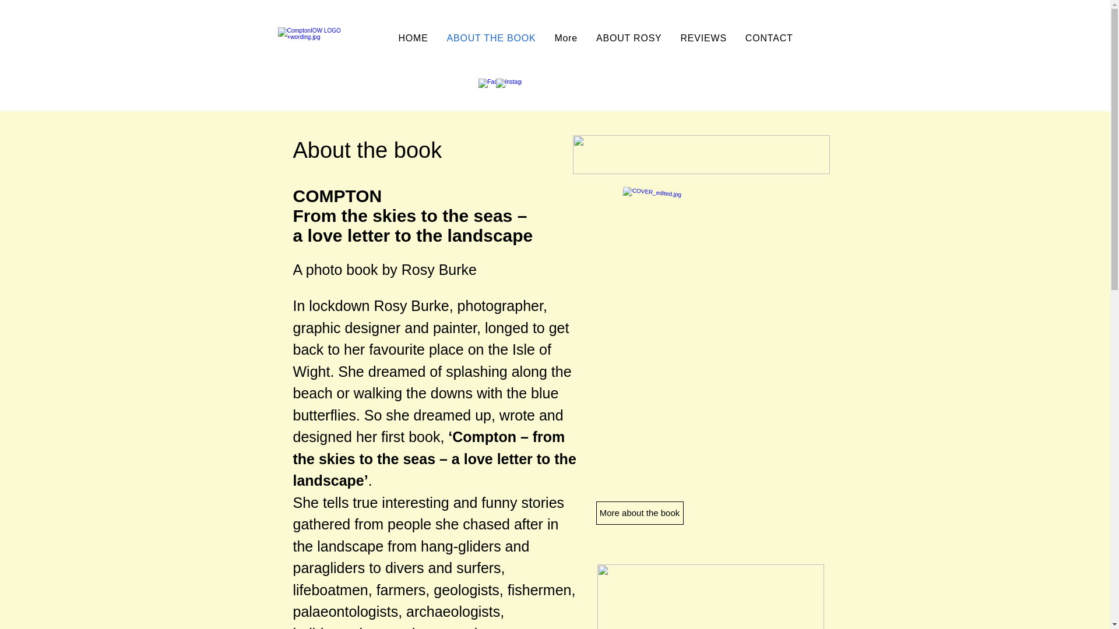 This screenshot has width=1119, height=629. What do you see at coordinates (769, 38) in the screenshot?
I see `CONTACT` at bounding box center [769, 38].